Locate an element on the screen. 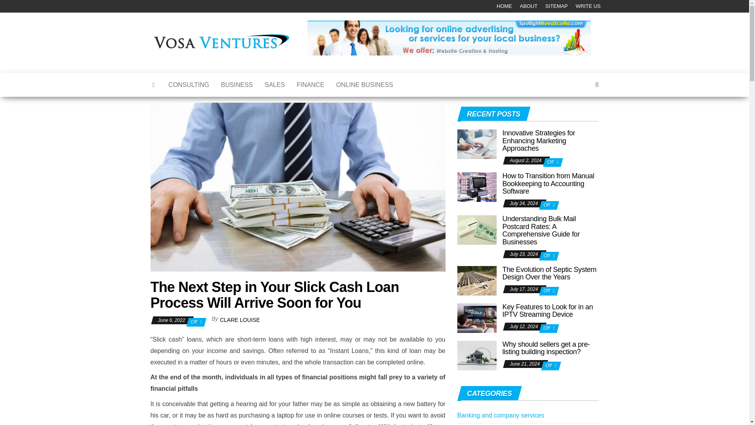 The width and height of the screenshot is (755, 425). CONSULTING is located at coordinates (189, 85).